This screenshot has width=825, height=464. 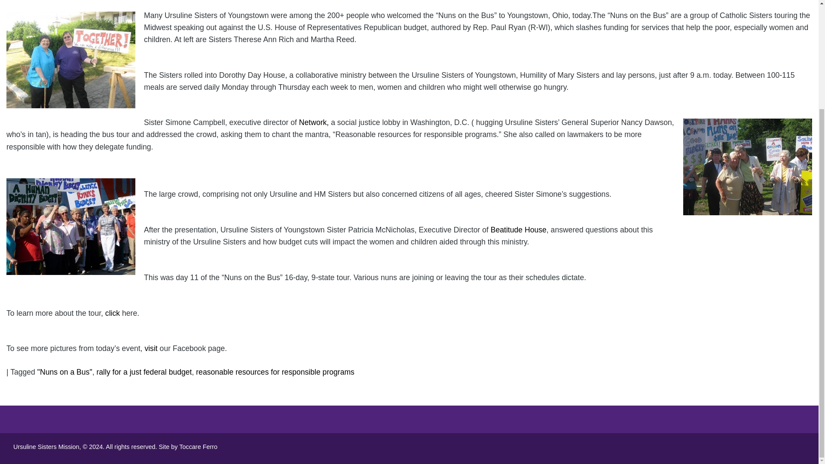 What do you see at coordinates (518, 229) in the screenshot?
I see `Beatitude House` at bounding box center [518, 229].